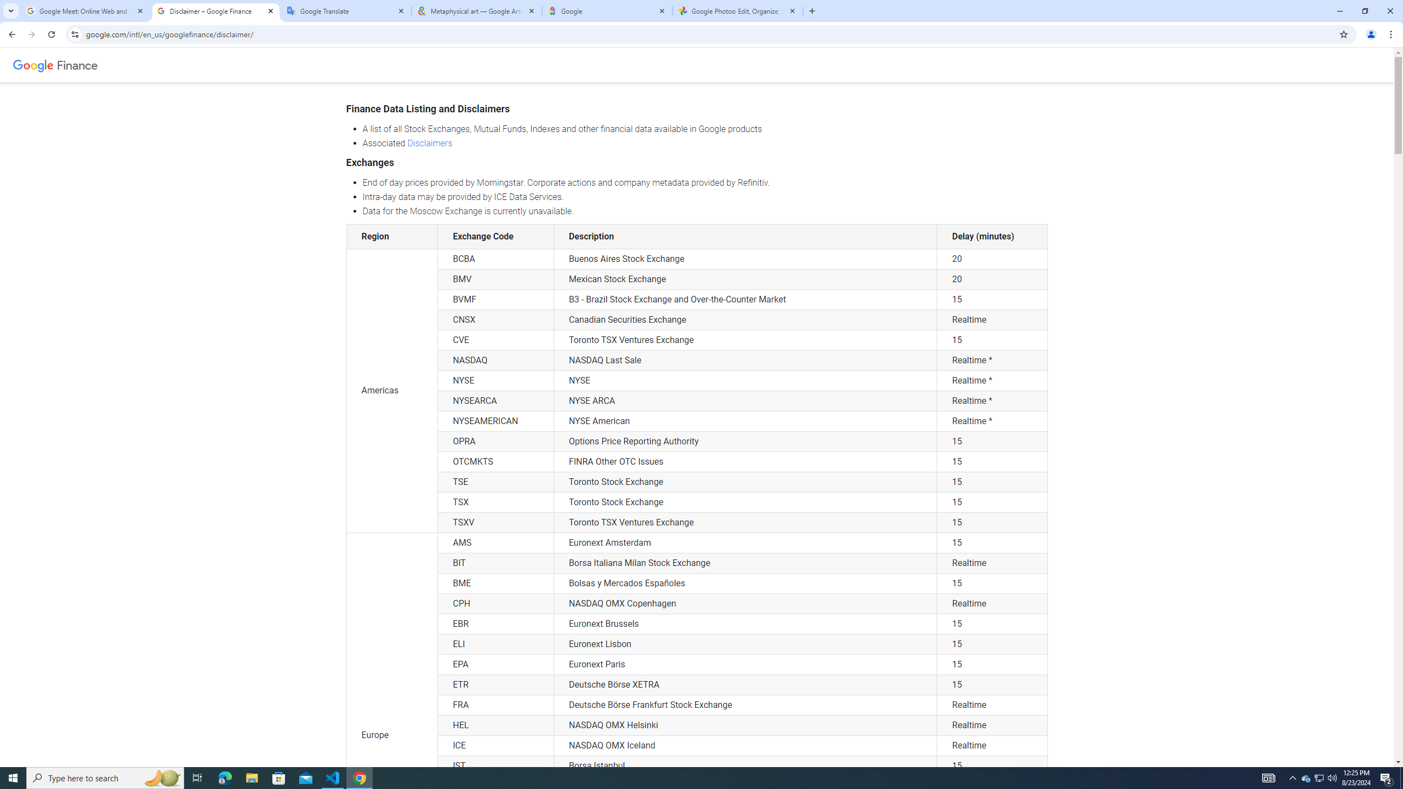  What do you see at coordinates (745, 664) in the screenshot?
I see `Euronext Paris` at bounding box center [745, 664].